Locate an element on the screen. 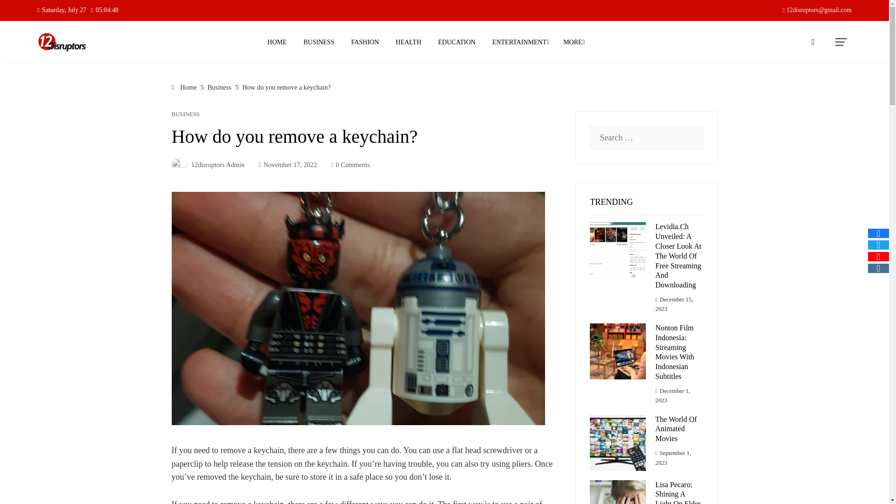 The height and width of the screenshot is (504, 896). EDUCATION is located at coordinates (456, 42).